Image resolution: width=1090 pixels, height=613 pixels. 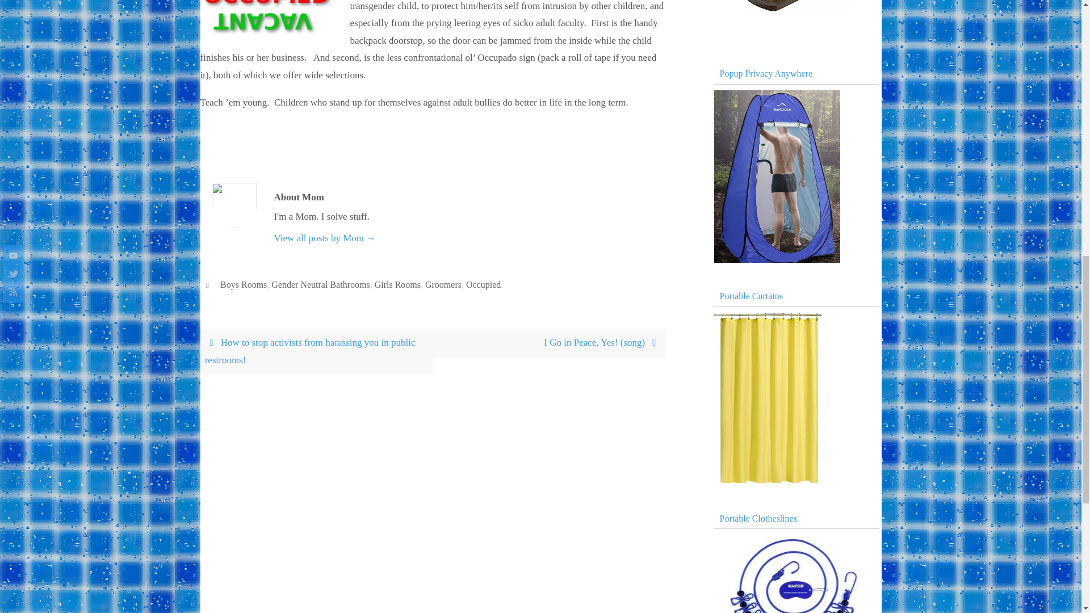 What do you see at coordinates (483, 284) in the screenshot?
I see `Occupied` at bounding box center [483, 284].